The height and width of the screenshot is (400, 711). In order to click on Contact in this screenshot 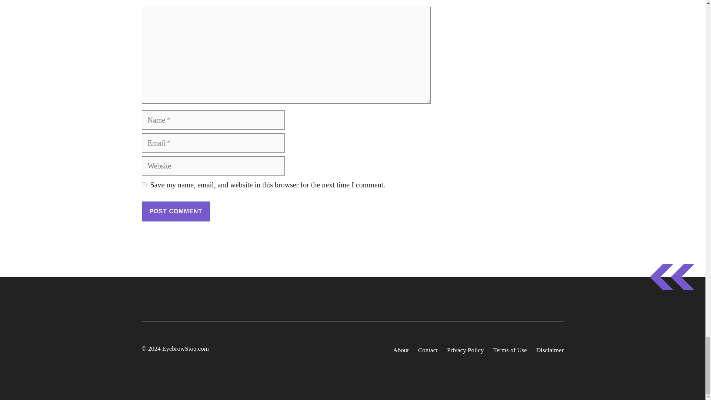, I will do `click(428, 350)`.